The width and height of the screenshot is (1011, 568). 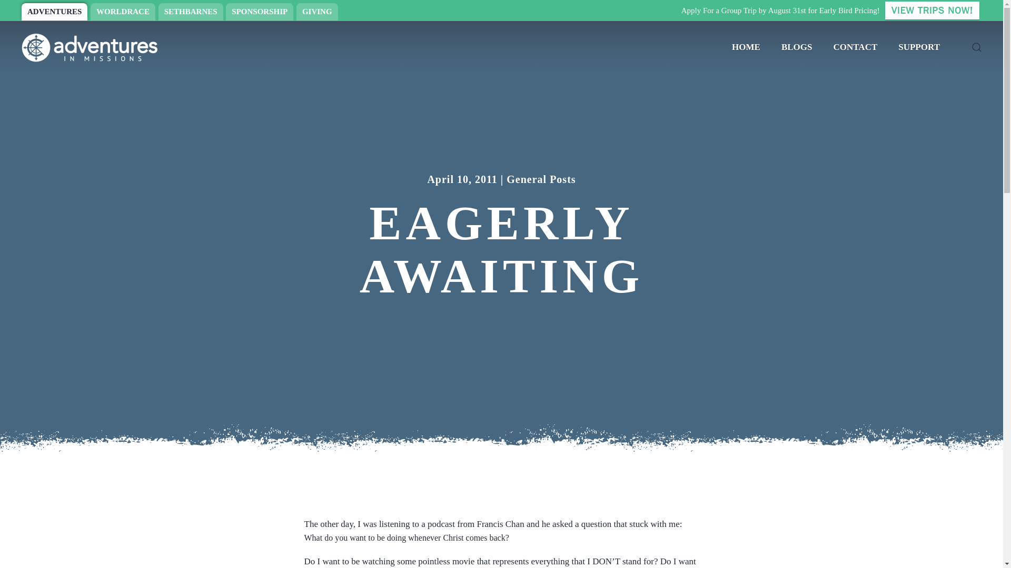 I want to click on GIVING, so click(x=317, y=12).